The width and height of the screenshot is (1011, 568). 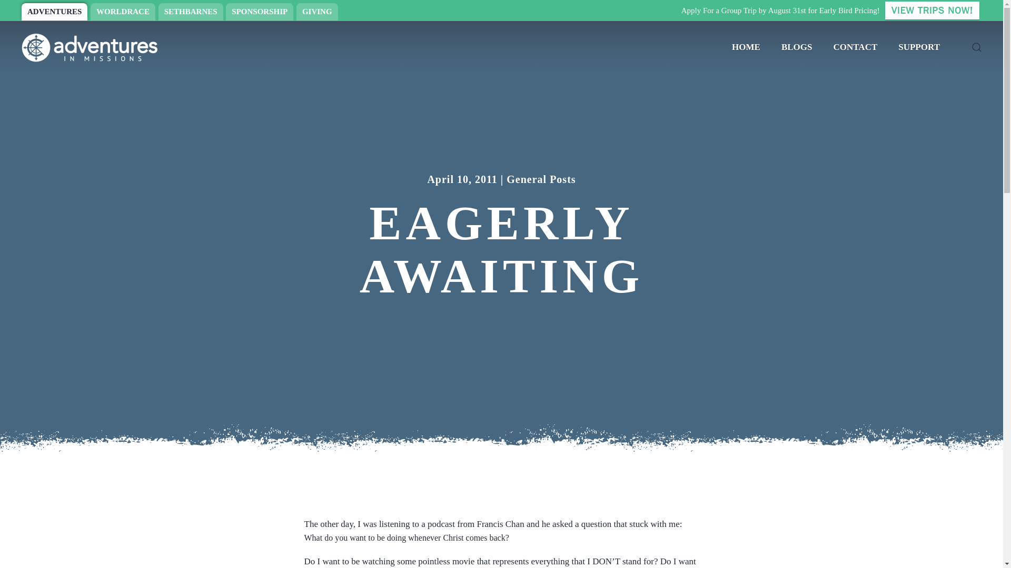 I want to click on GIVING, so click(x=317, y=12).